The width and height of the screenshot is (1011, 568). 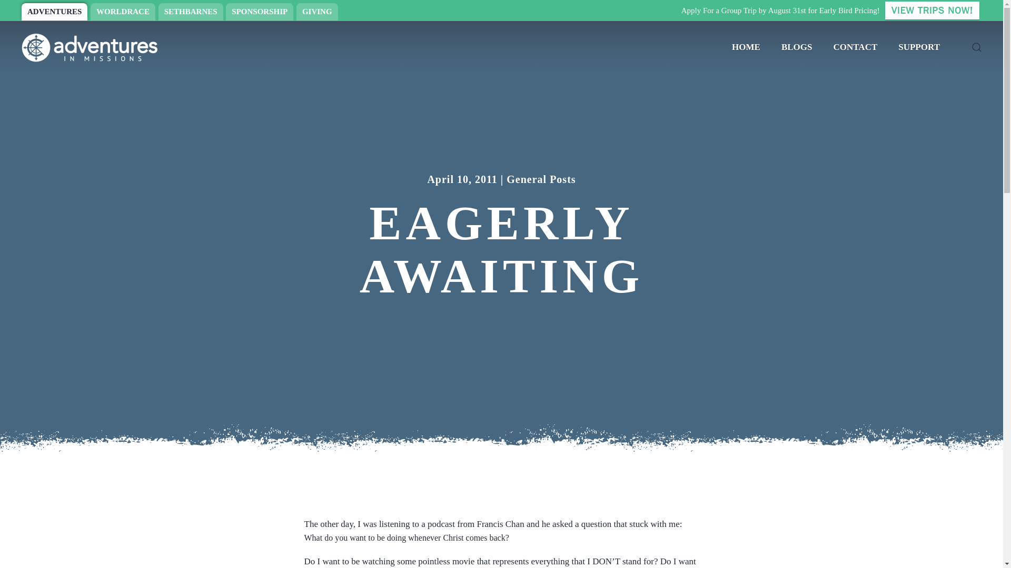 I want to click on GIVING, so click(x=317, y=12).